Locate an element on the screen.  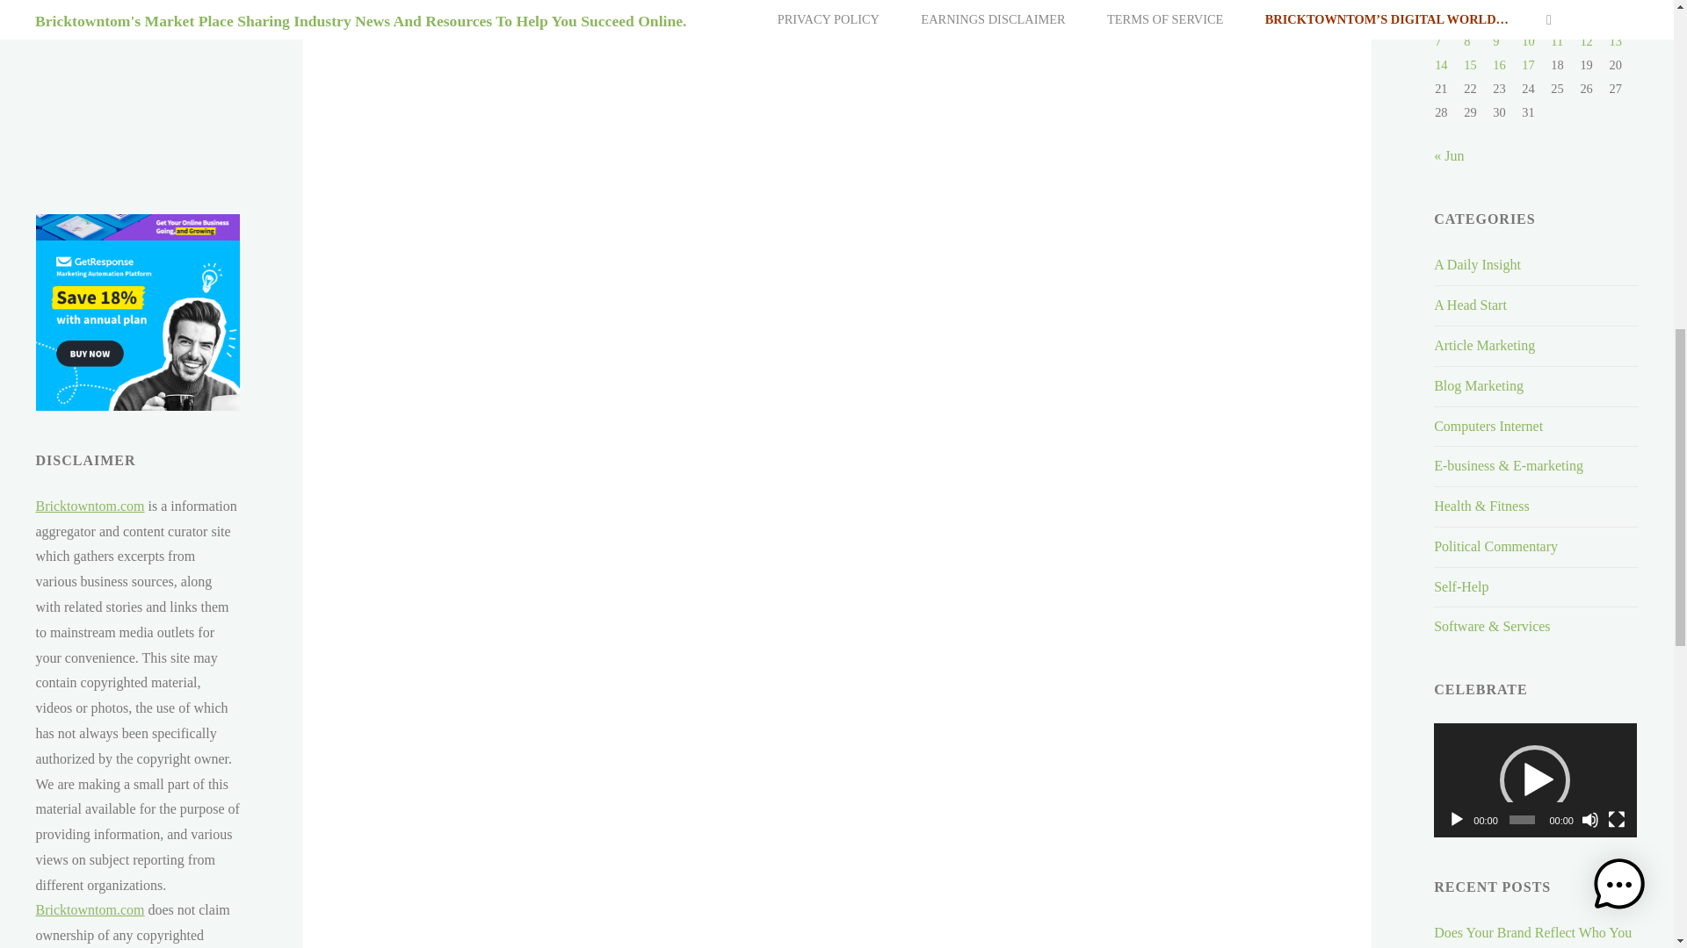
1 is located at coordinates (1466, 18).